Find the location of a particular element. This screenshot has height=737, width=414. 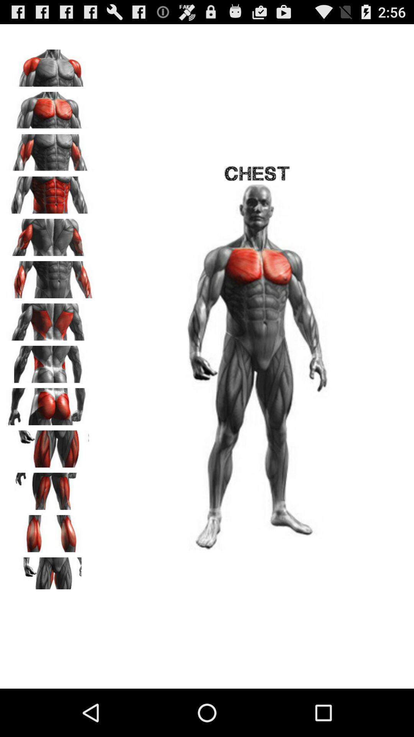

focus on thighs is located at coordinates (50, 446).